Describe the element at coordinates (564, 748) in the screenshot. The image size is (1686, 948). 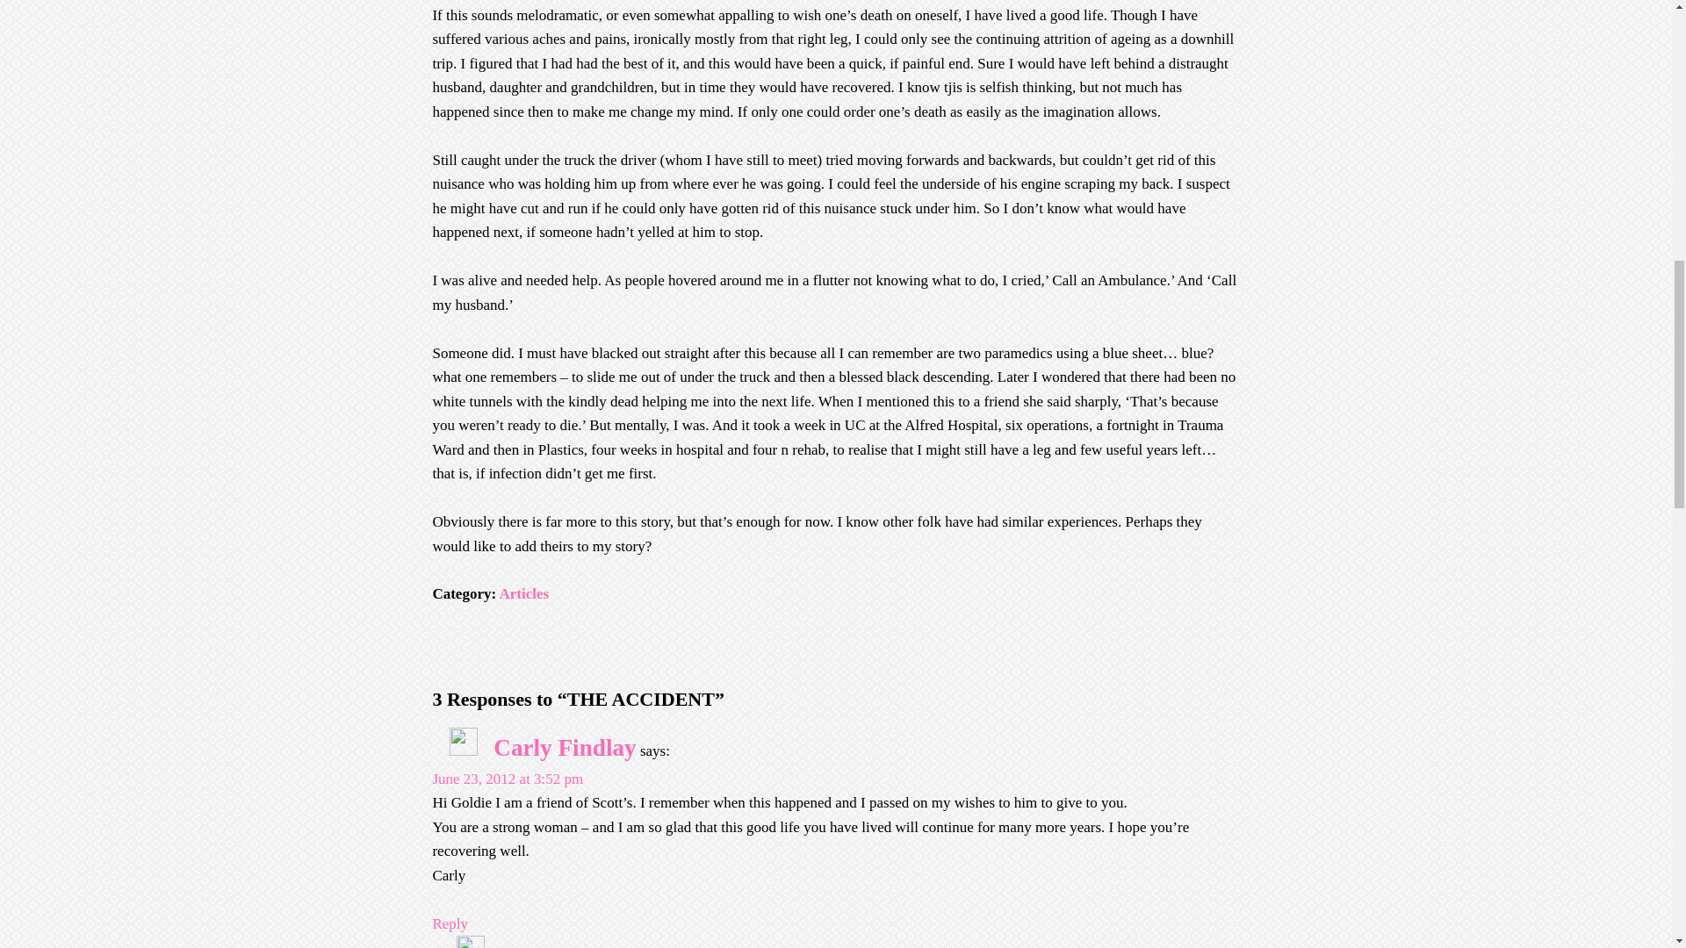
I see `Carly Findlay` at that location.